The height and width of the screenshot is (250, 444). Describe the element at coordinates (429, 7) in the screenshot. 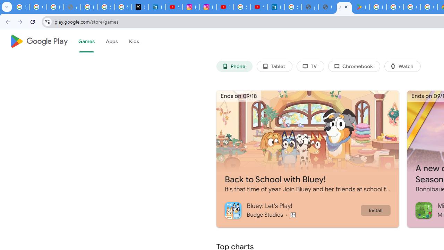

I see `Google Workspace - Specific Terms` at that location.